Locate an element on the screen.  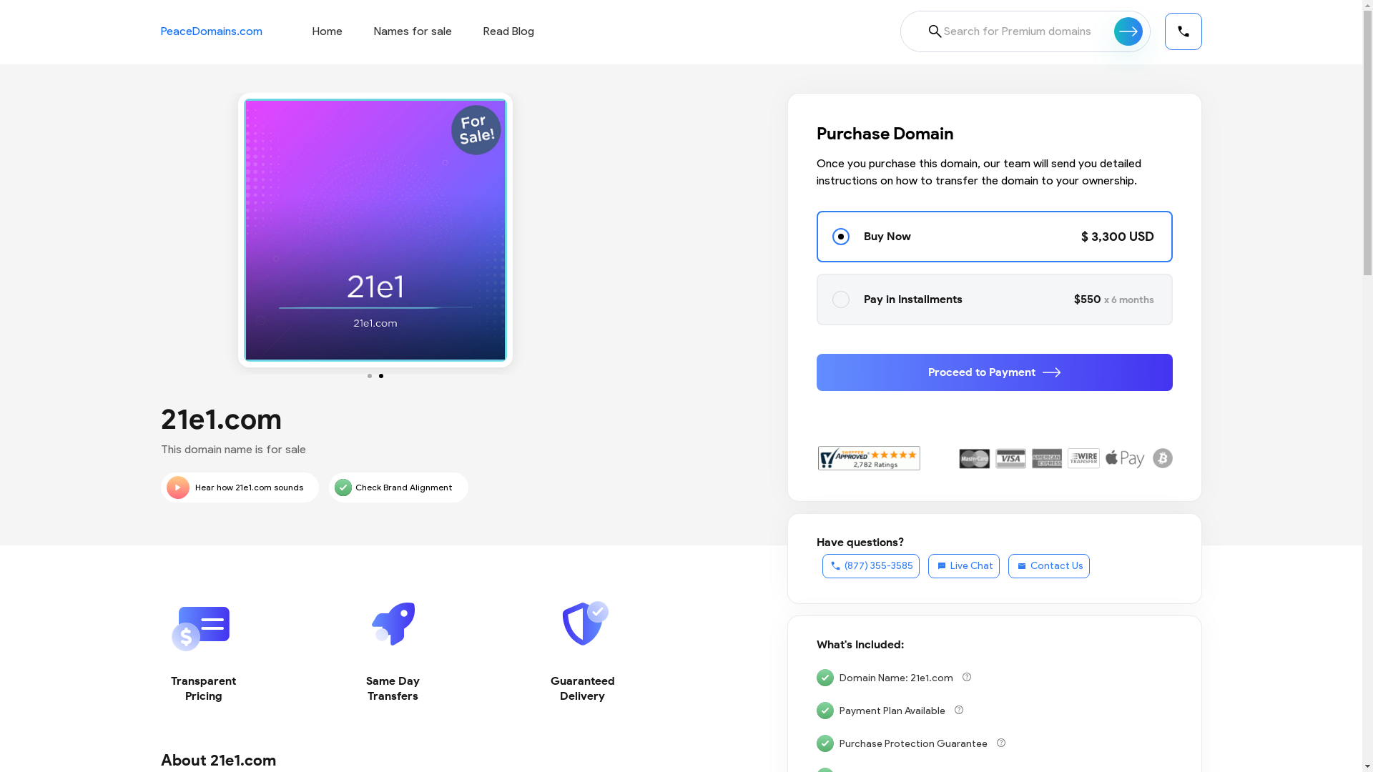
Contact Us is located at coordinates (1049, 566).